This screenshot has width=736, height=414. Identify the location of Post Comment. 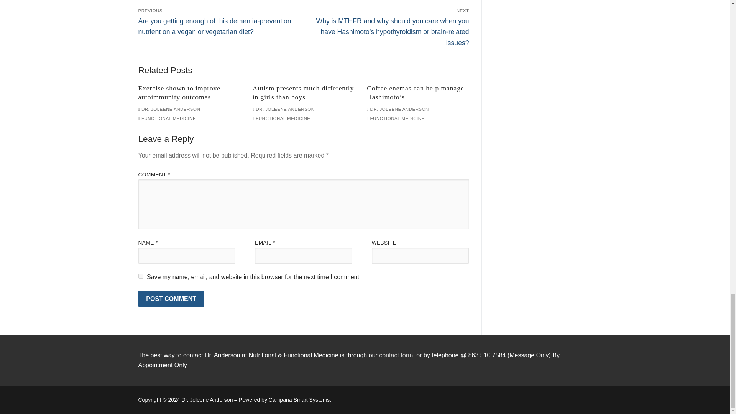
(171, 299).